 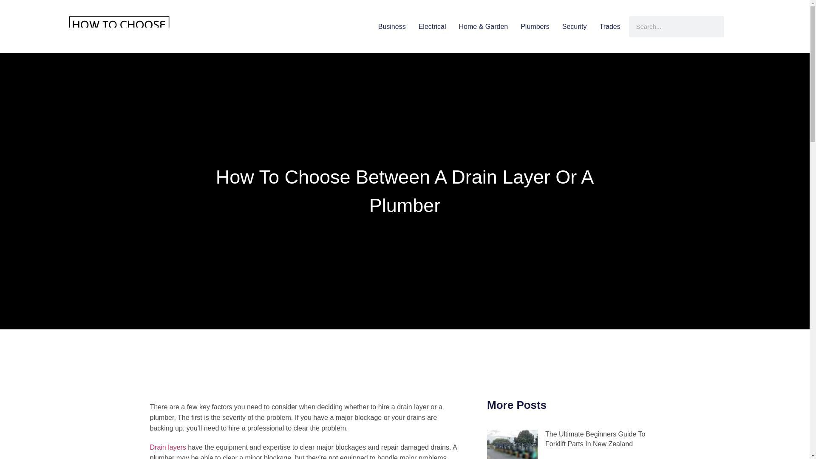 I want to click on Electrical, so click(x=432, y=26).